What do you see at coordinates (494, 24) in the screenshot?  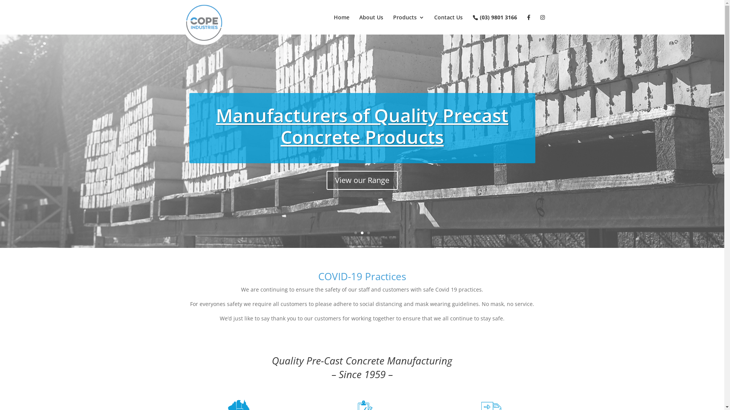 I see `(03) 9801 3166` at bounding box center [494, 24].